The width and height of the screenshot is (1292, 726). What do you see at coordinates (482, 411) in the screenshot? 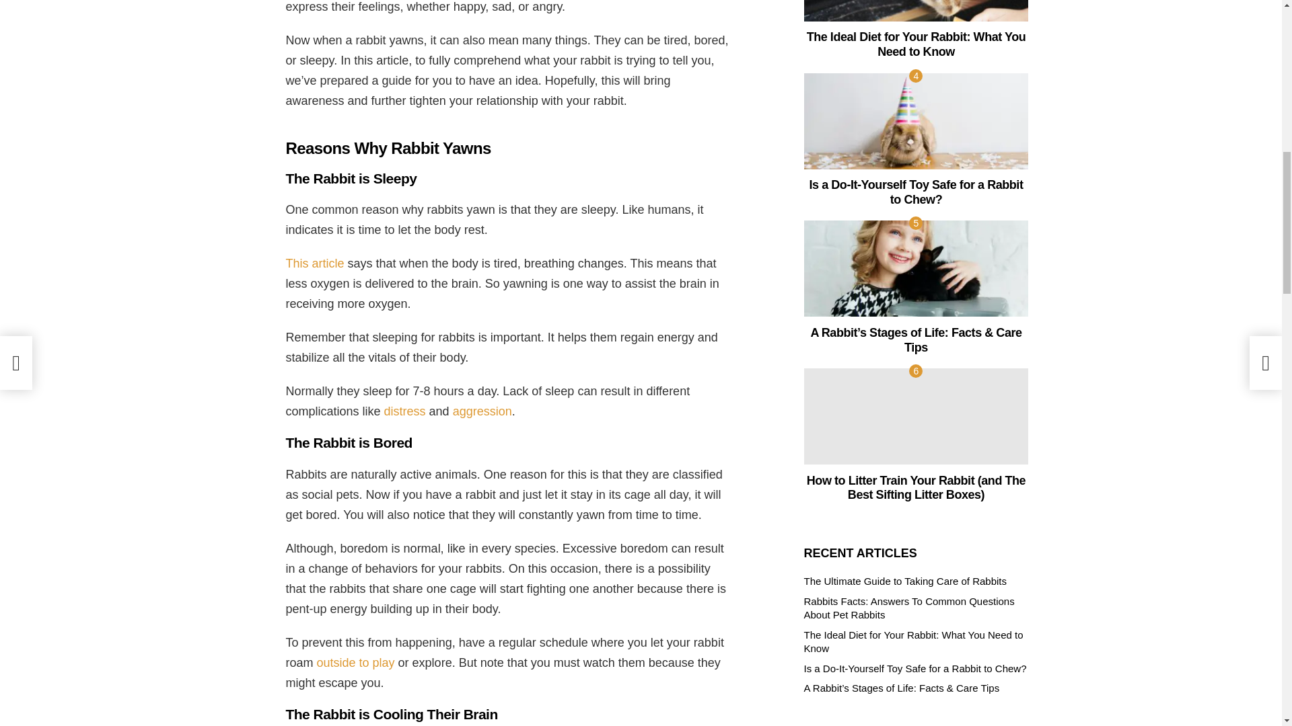
I see `aggression` at bounding box center [482, 411].